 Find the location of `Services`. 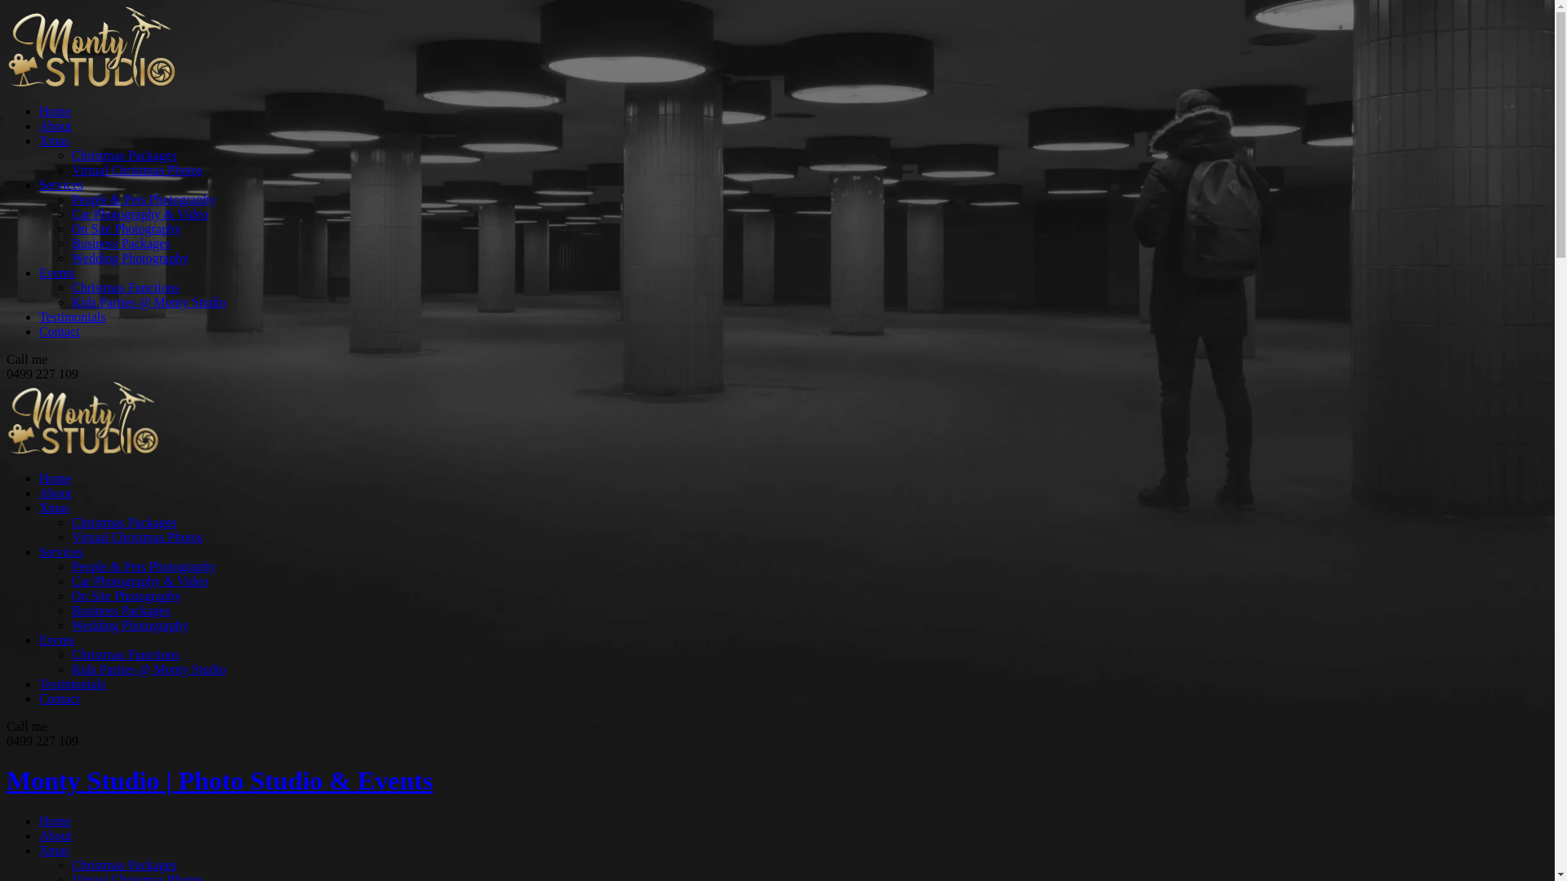

Services is located at coordinates (61, 551).